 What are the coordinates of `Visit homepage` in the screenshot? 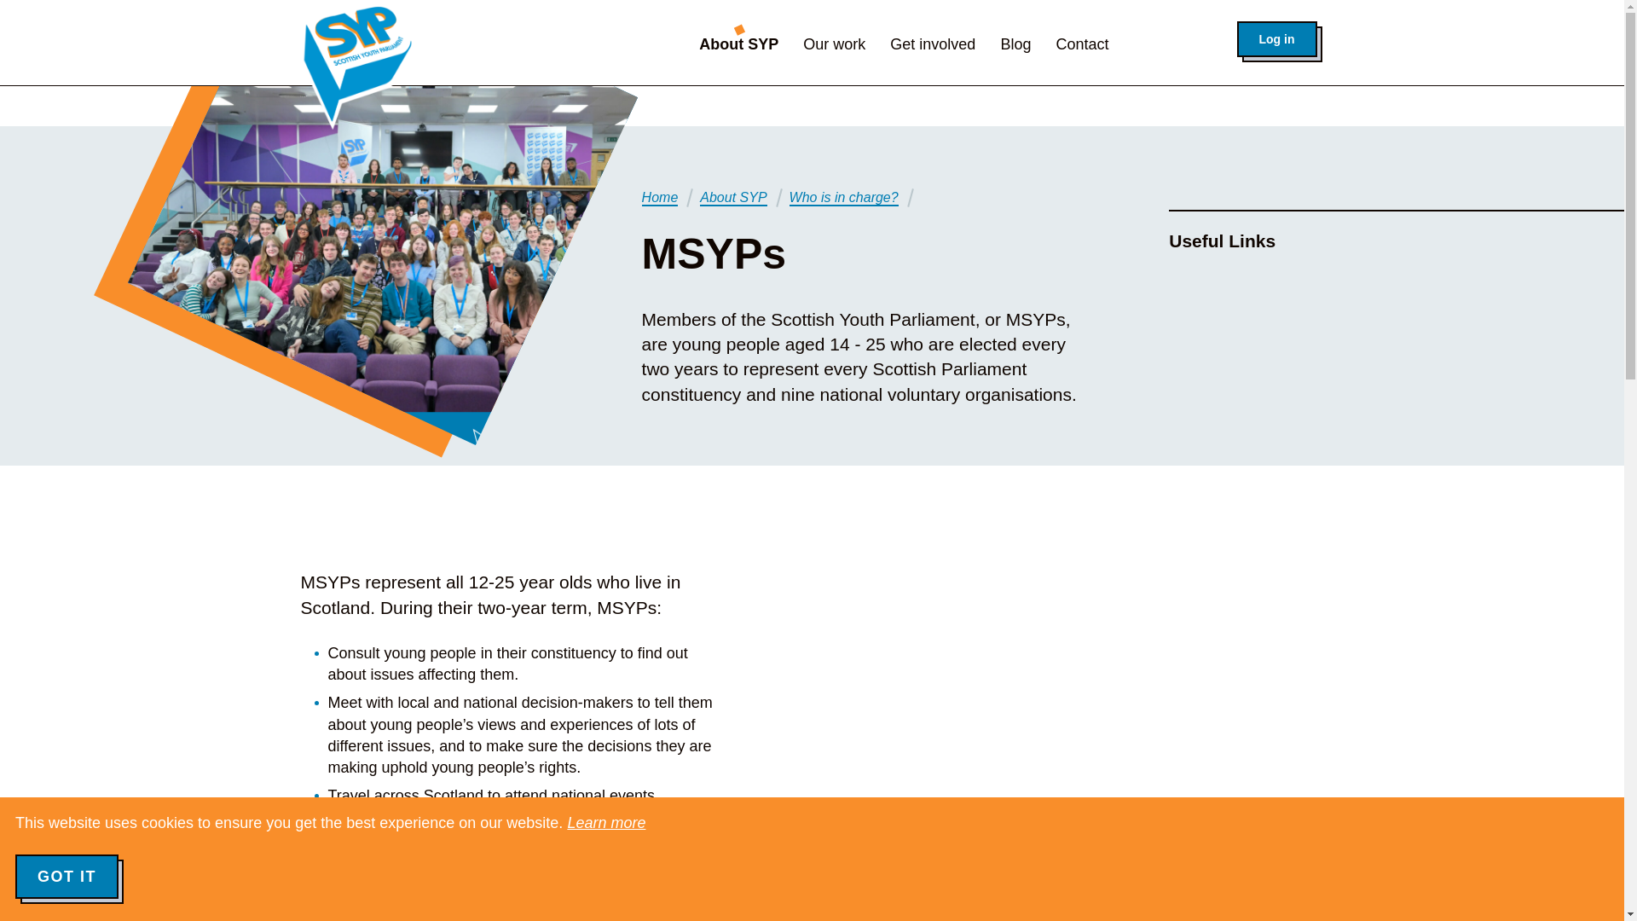 It's located at (357, 65).